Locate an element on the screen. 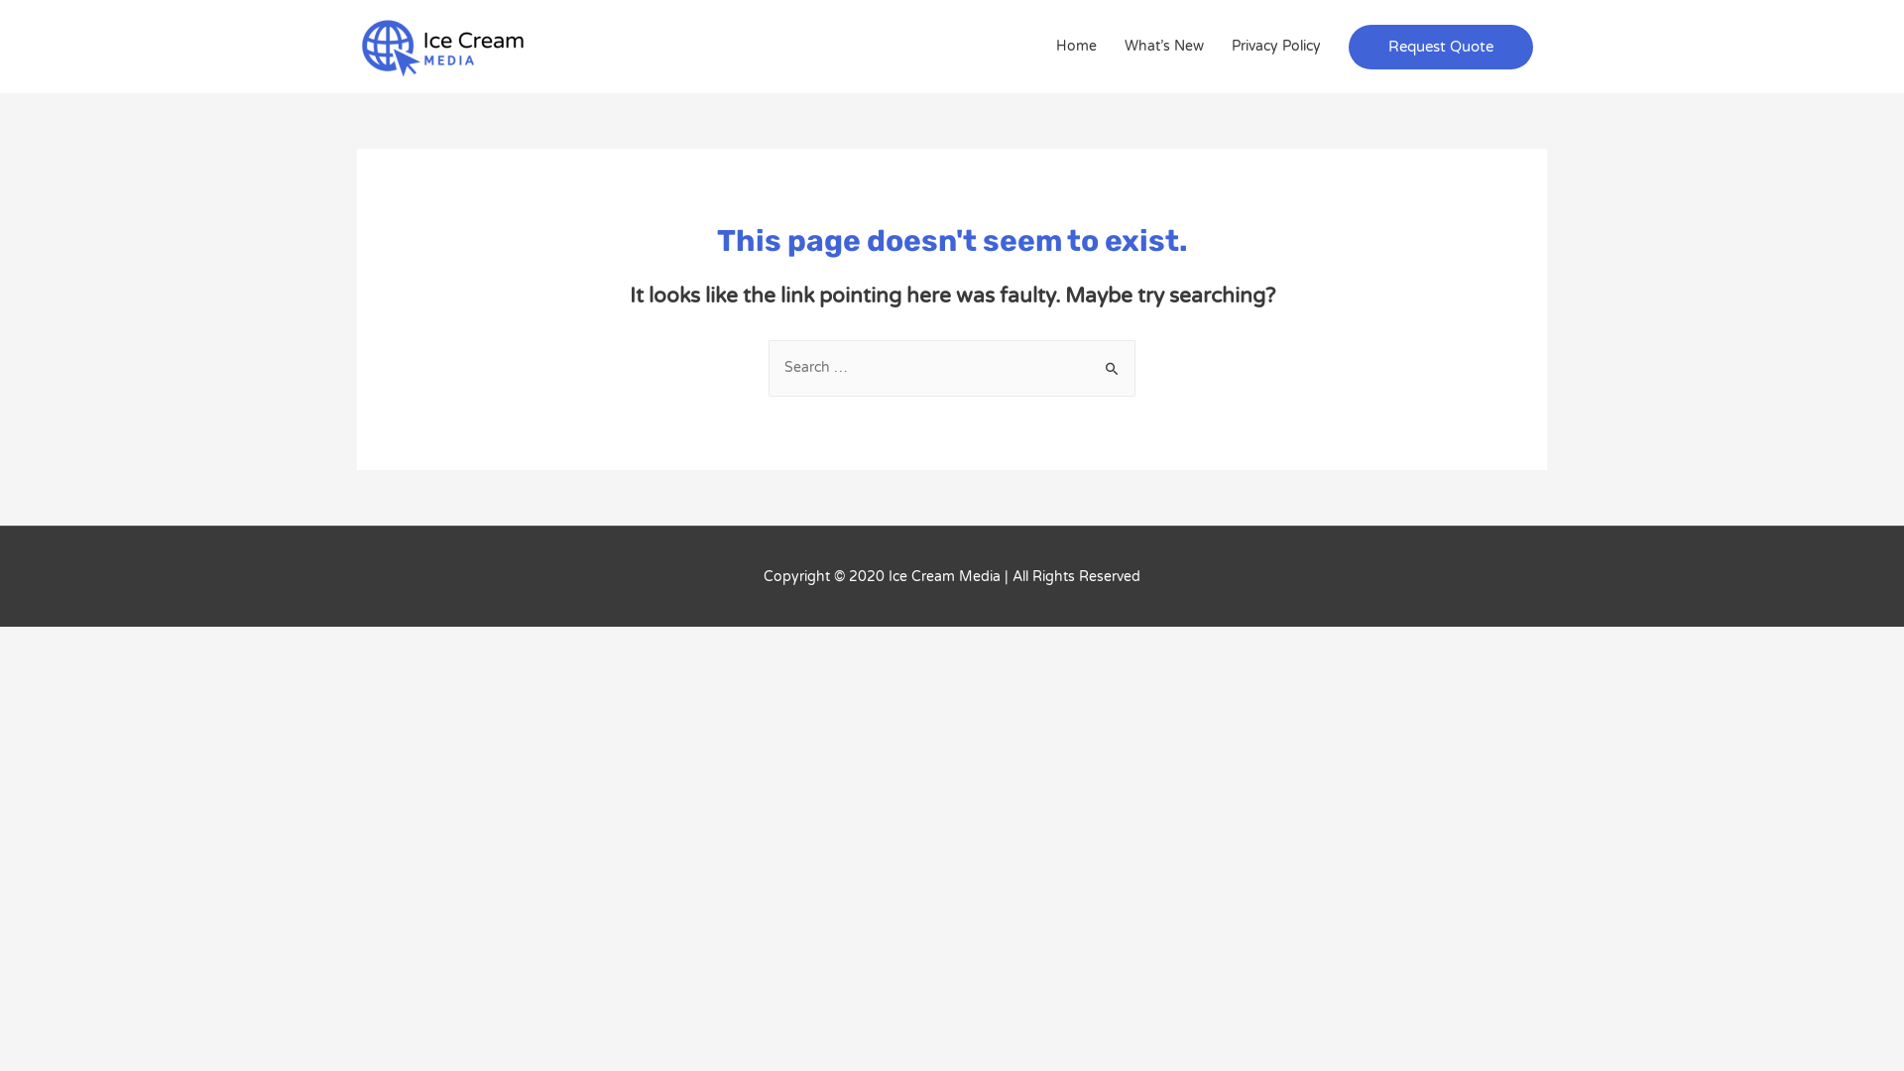  Home is located at coordinates (1077, 47).